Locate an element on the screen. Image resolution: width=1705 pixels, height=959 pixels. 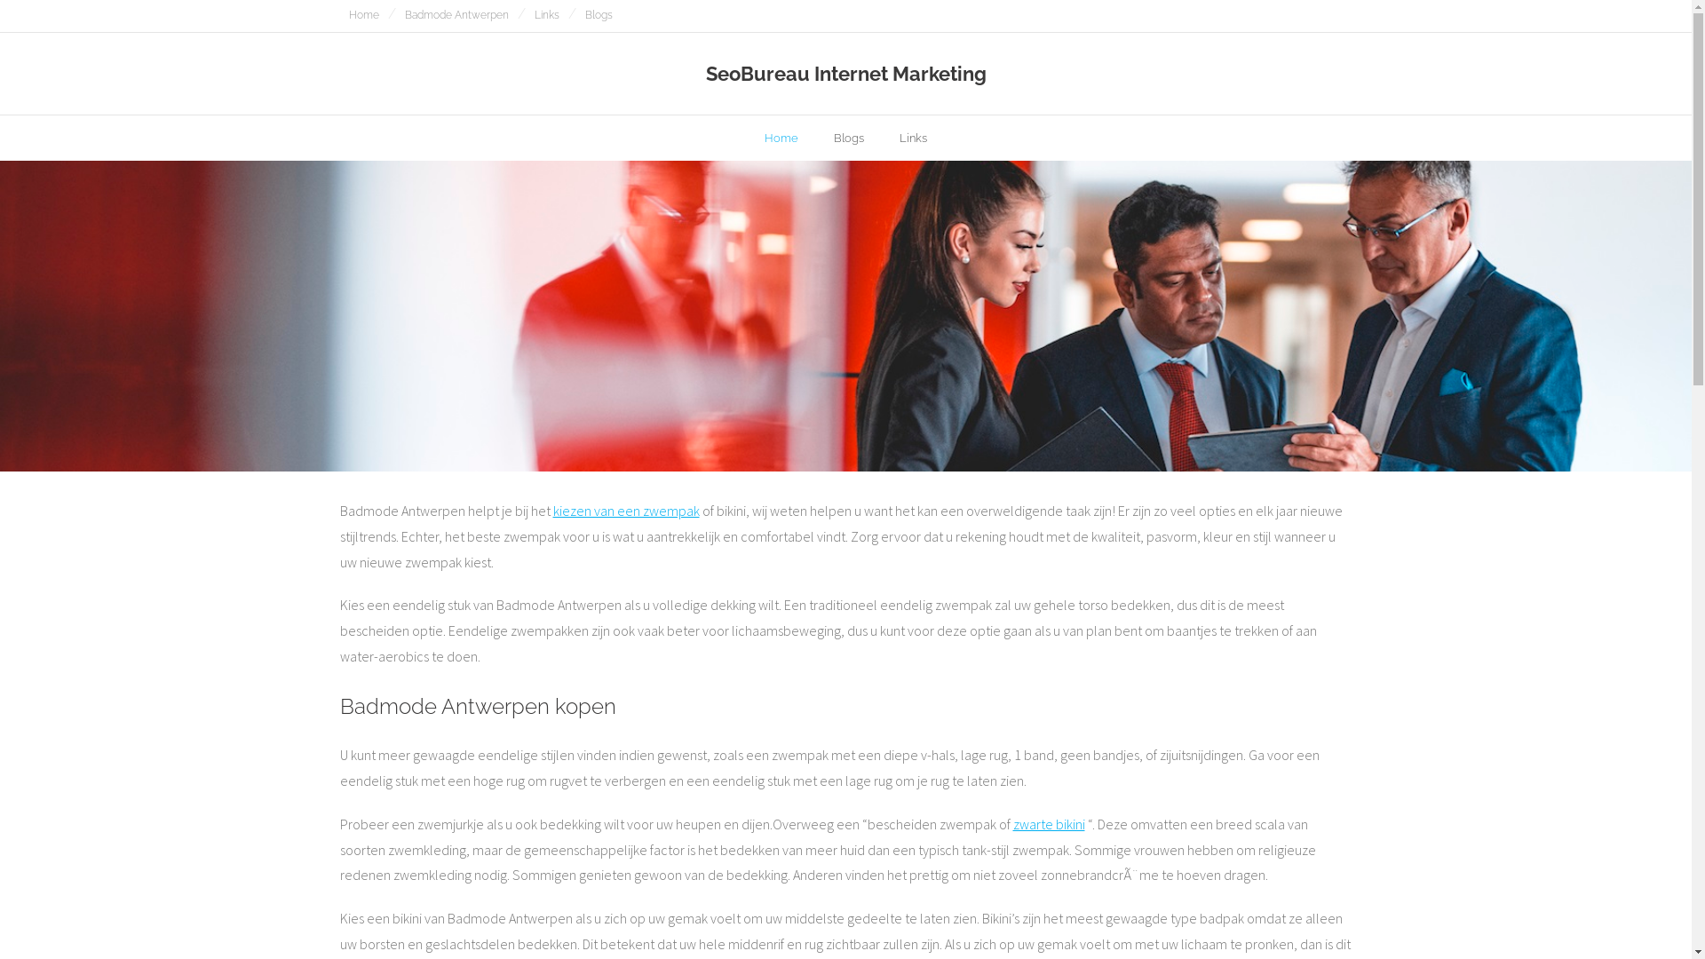
Badmode Antwerpen is located at coordinates (456, 16).